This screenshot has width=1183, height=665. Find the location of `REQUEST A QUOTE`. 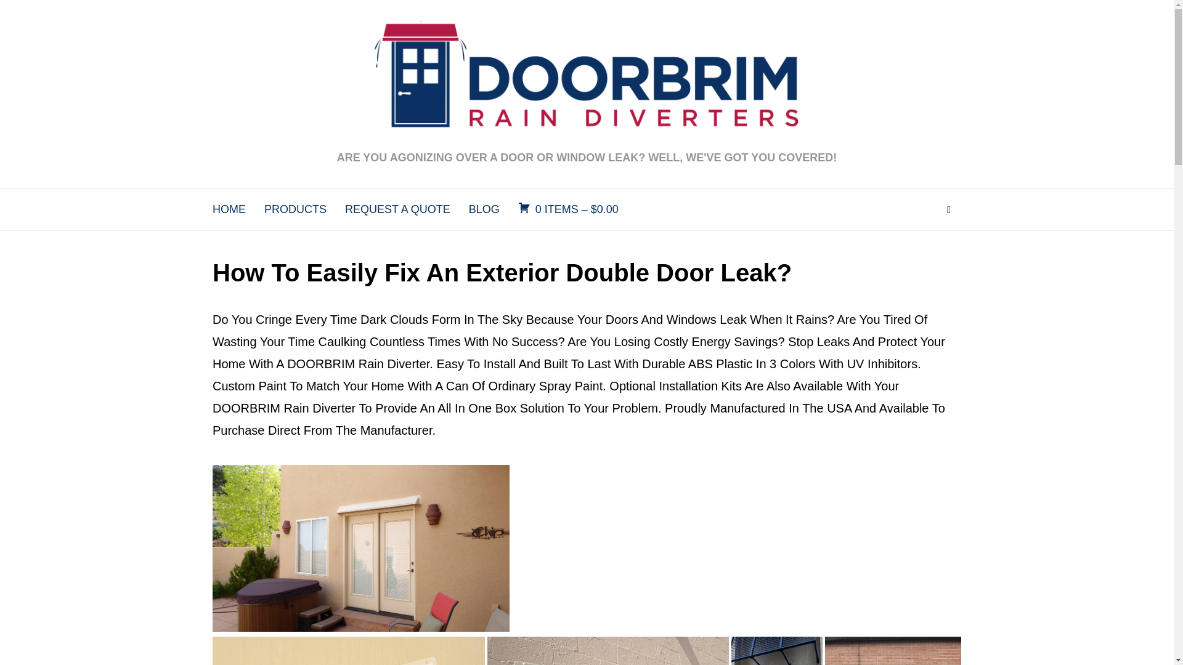

REQUEST A QUOTE is located at coordinates (398, 209).